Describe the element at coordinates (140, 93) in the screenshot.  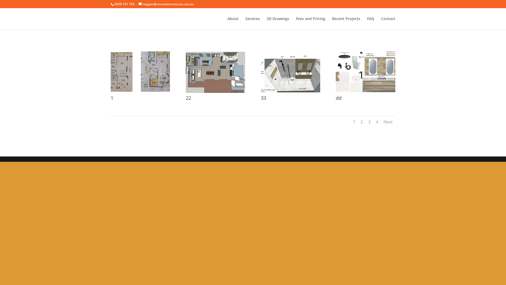
I see `1` at that location.